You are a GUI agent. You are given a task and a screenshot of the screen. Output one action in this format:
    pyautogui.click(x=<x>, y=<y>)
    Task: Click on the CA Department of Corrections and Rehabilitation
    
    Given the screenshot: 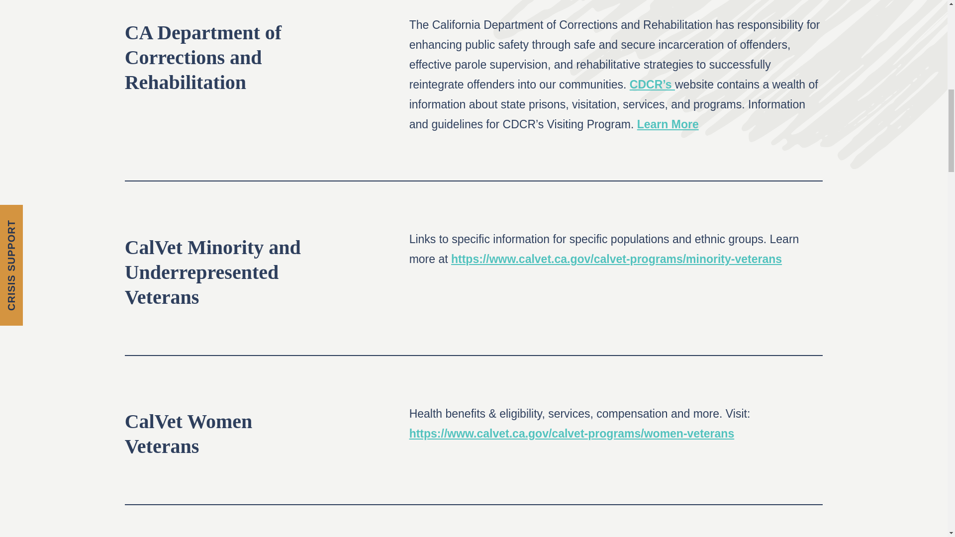 What is the action you would take?
    pyautogui.click(x=203, y=57)
    